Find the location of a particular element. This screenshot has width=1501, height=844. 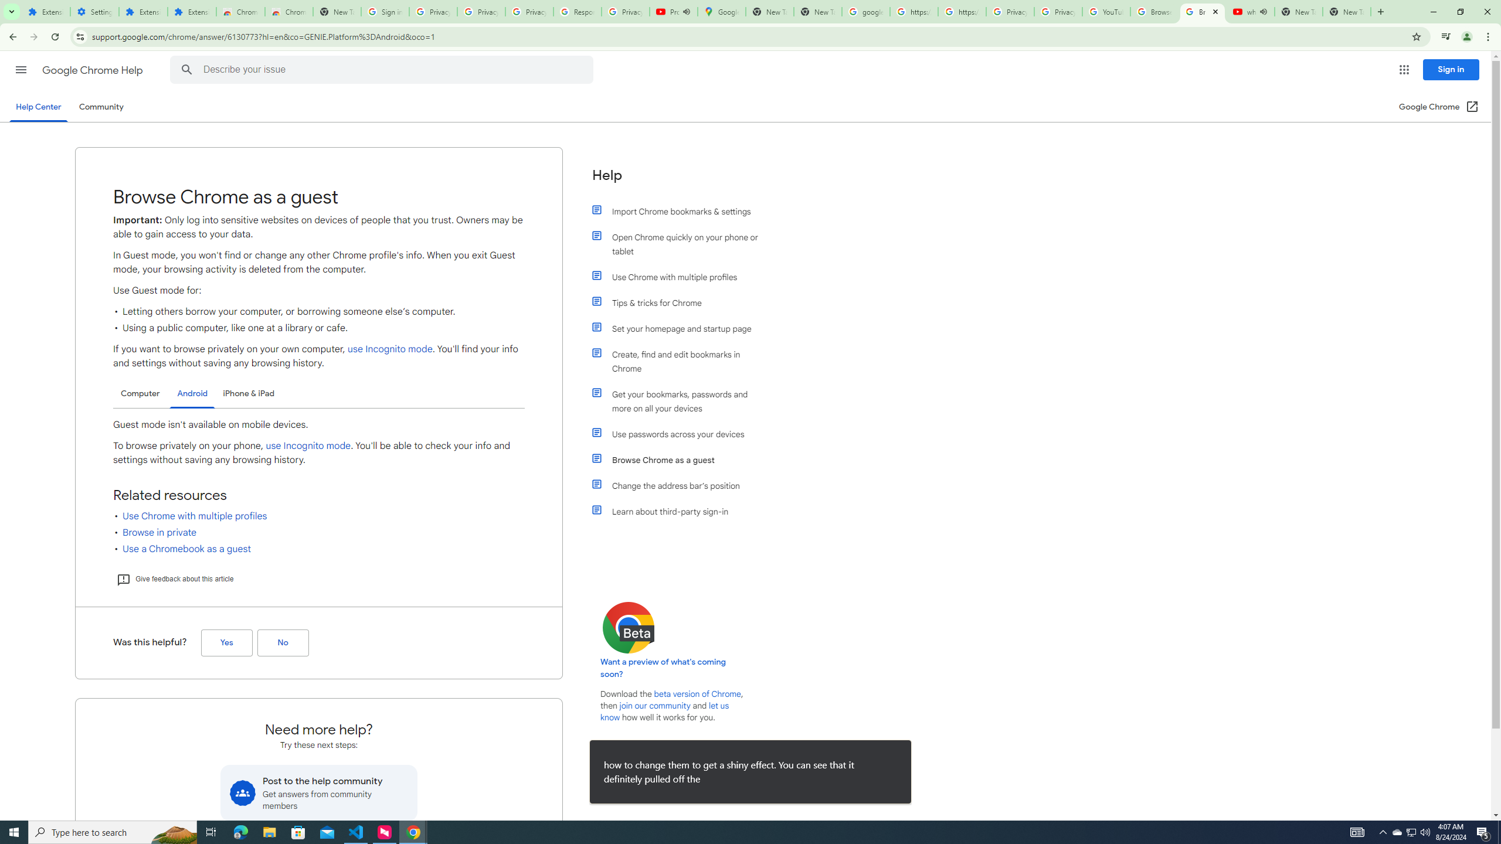

Search Help Center is located at coordinates (186, 70).